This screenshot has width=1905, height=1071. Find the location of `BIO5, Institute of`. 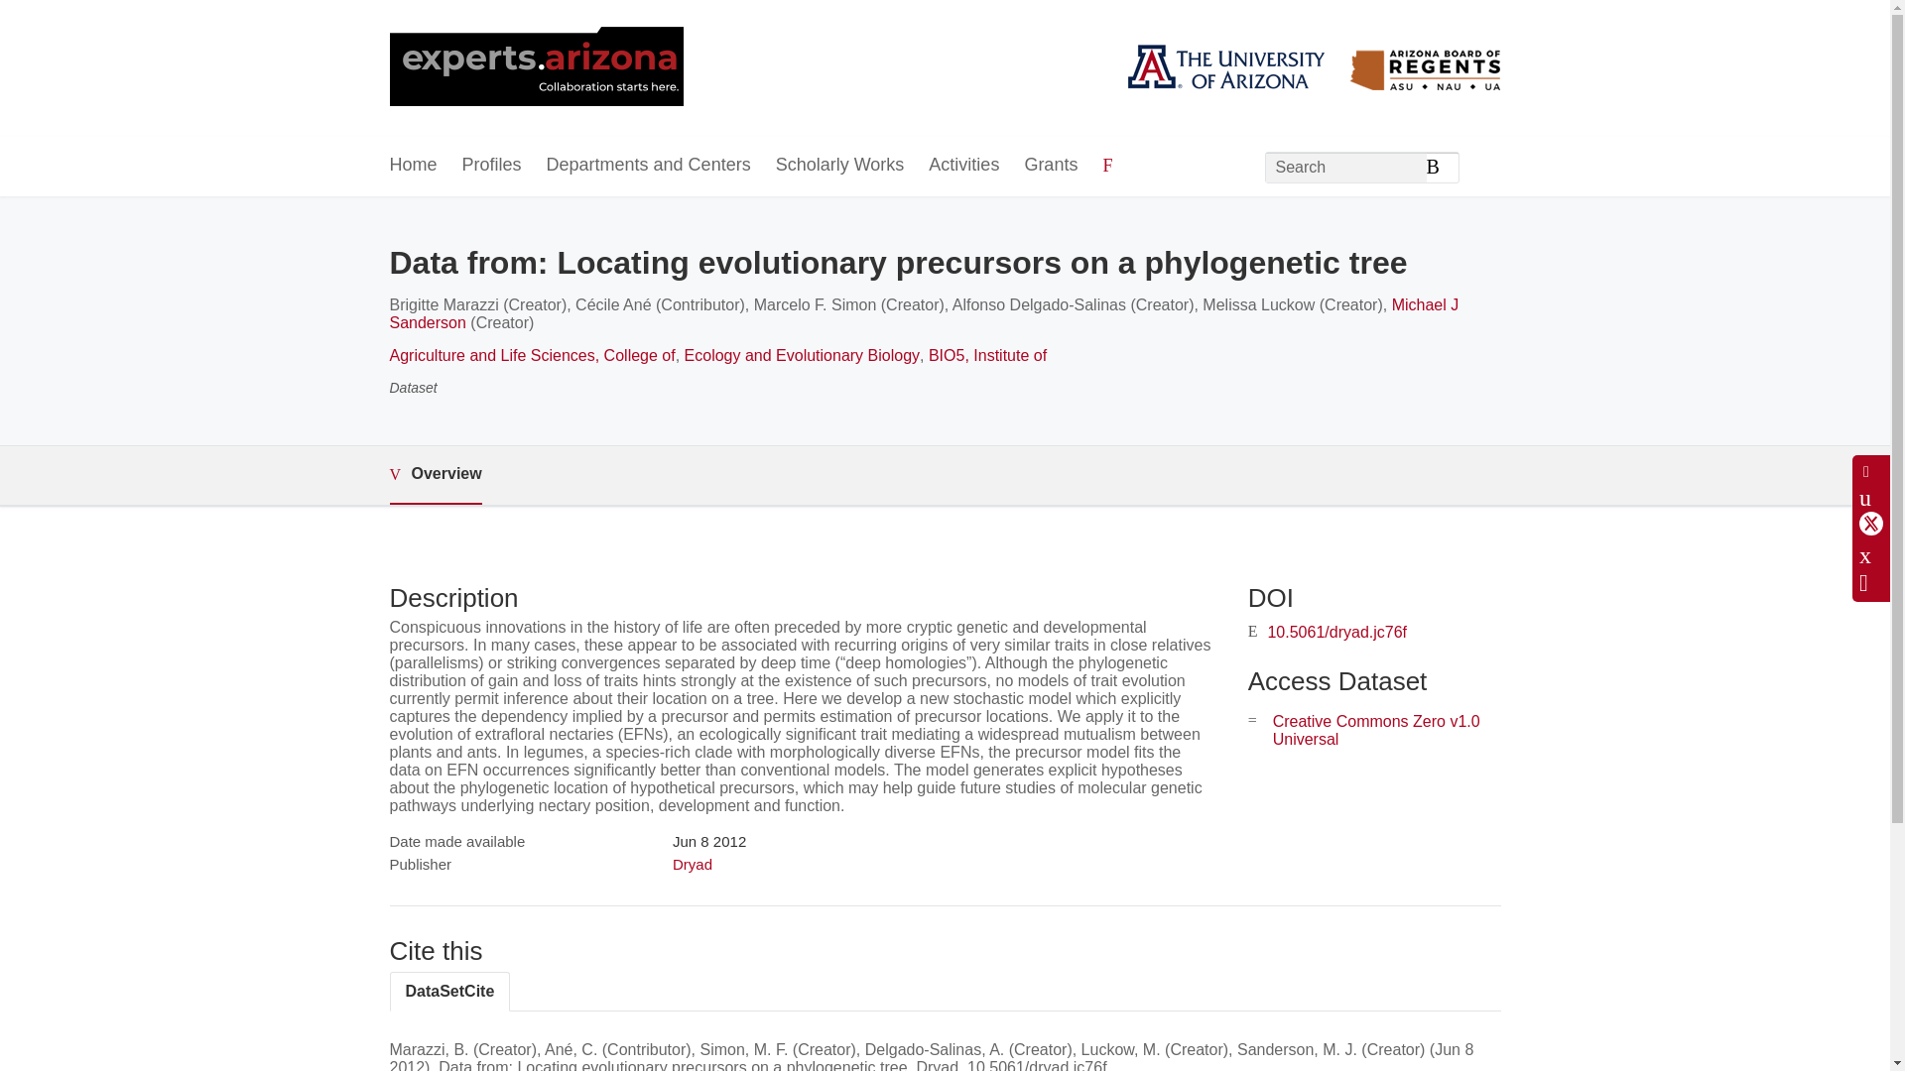

BIO5, Institute of is located at coordinates (987, 355).